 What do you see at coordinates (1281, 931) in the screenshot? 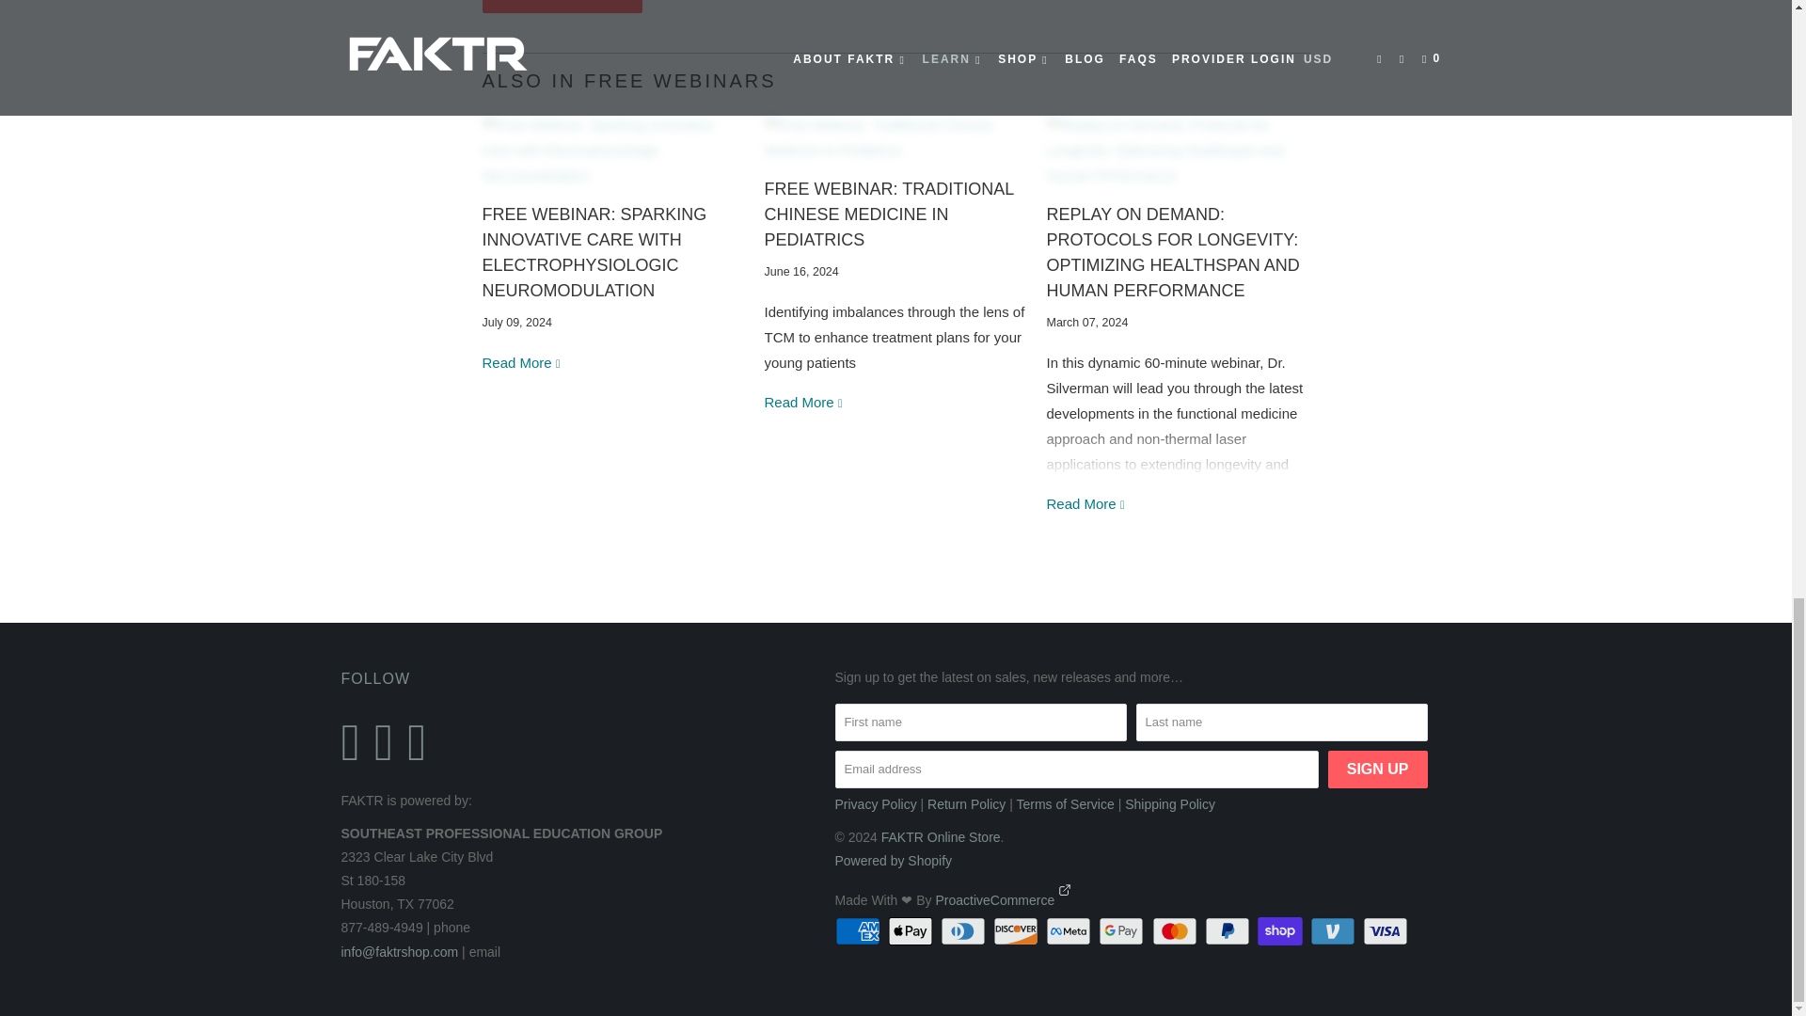
I see `Shop Pay` at bounding box center [1281, 931].